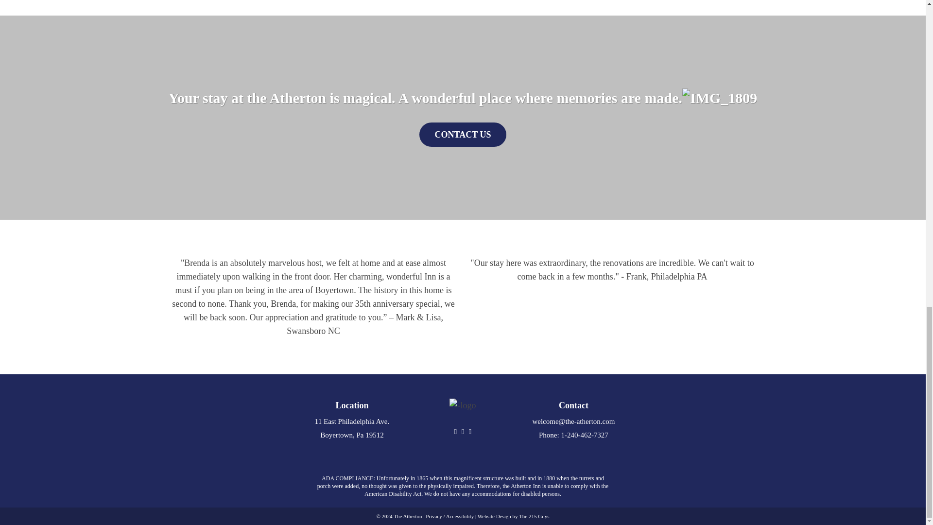 The height and width of the screenshot is (525, 933). I want to click on Website Design, so click(495, 516).